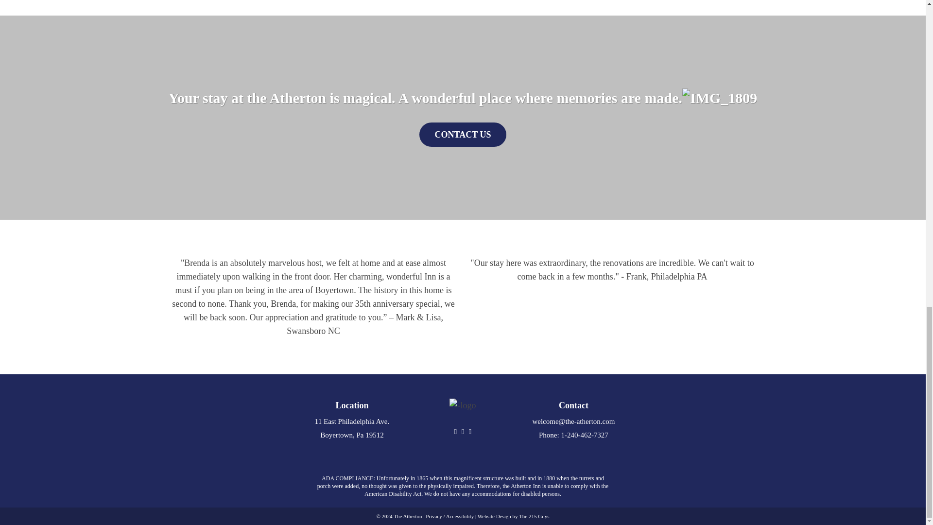 The height and width of the screenshot is (525, 933). I want to click on Website Design, so click(495, 516).